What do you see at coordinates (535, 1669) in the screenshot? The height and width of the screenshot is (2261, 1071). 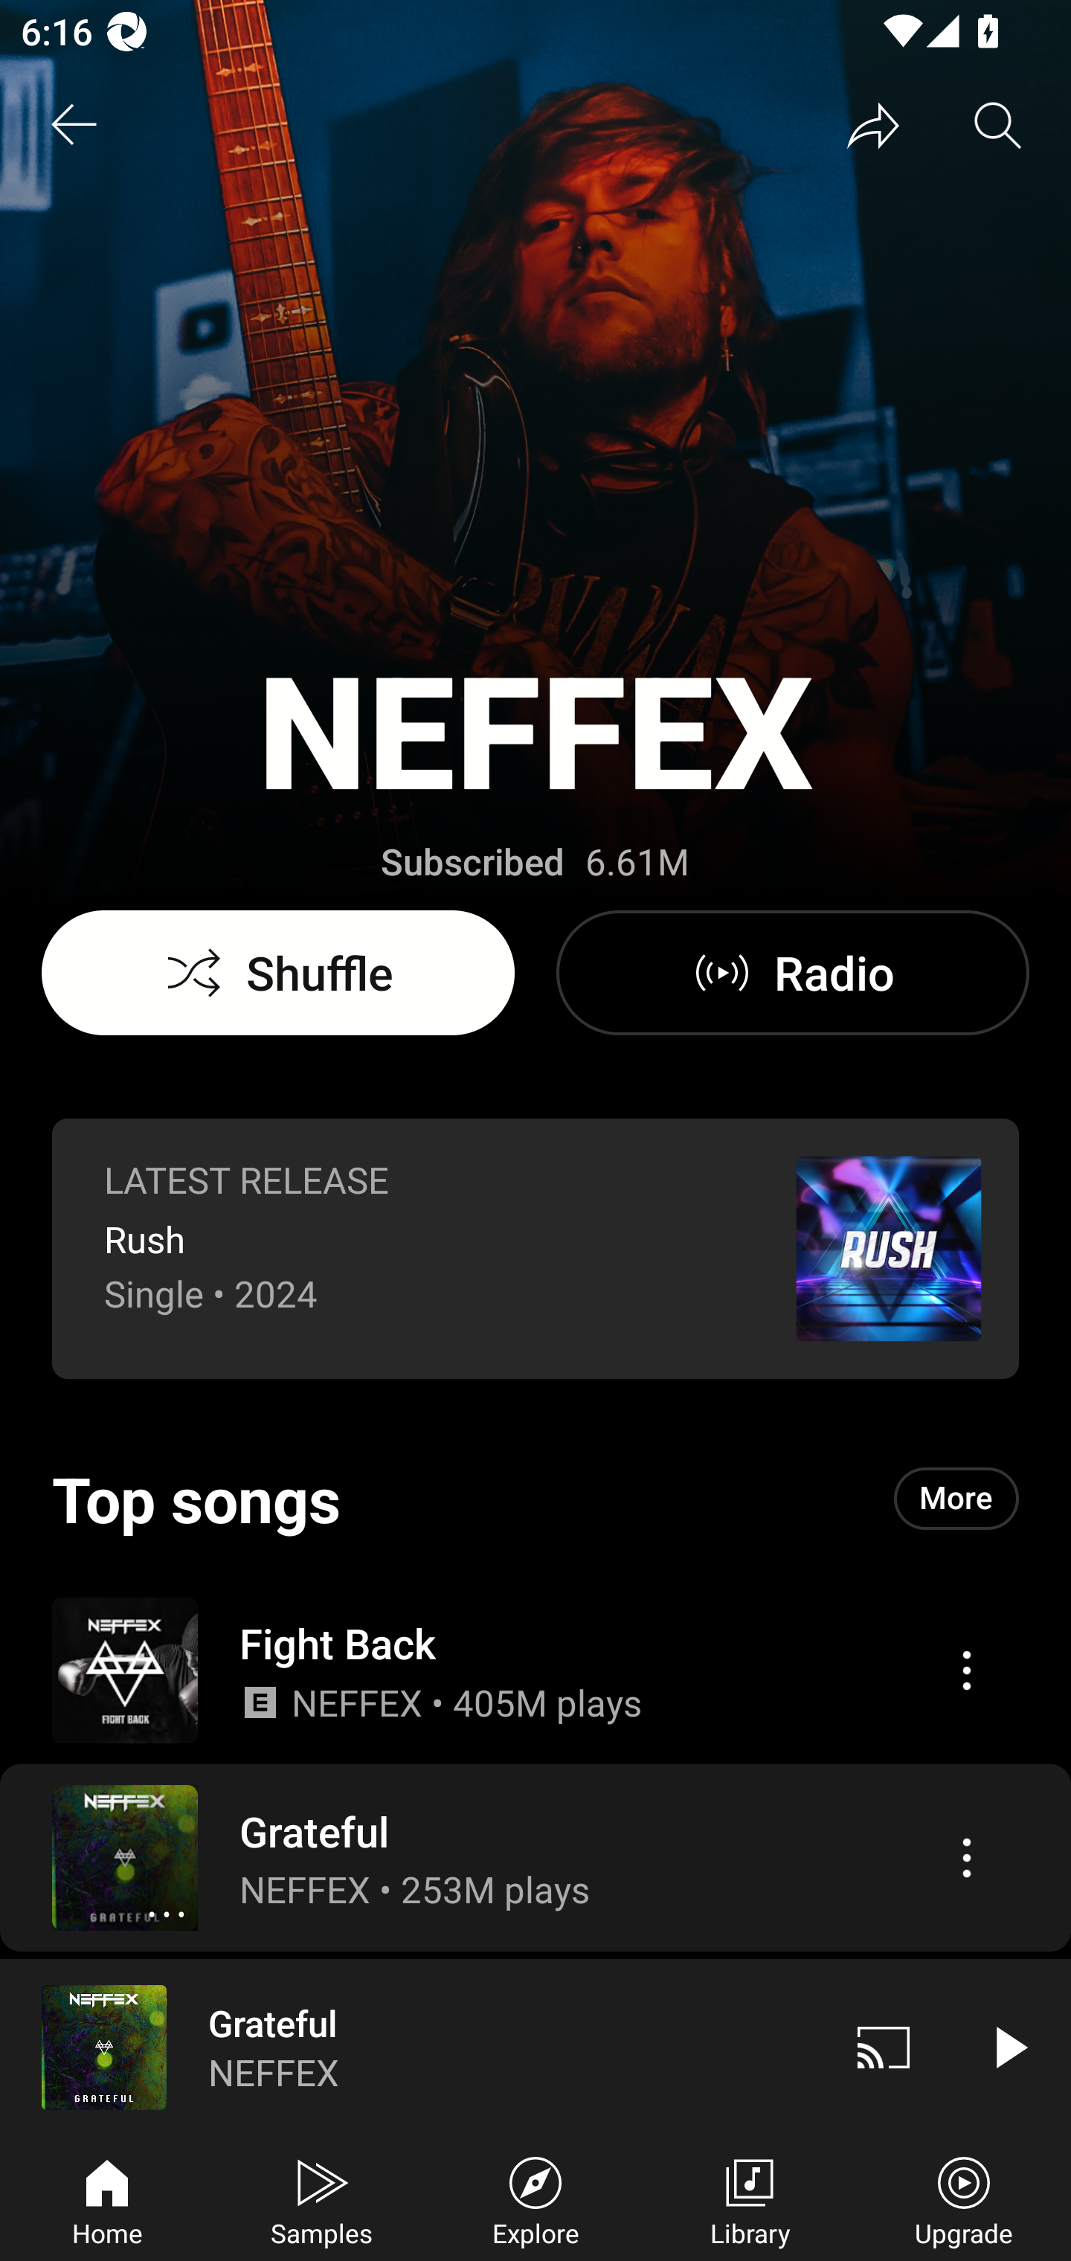 I see `Action menu` at bounding box center [535, 1669].